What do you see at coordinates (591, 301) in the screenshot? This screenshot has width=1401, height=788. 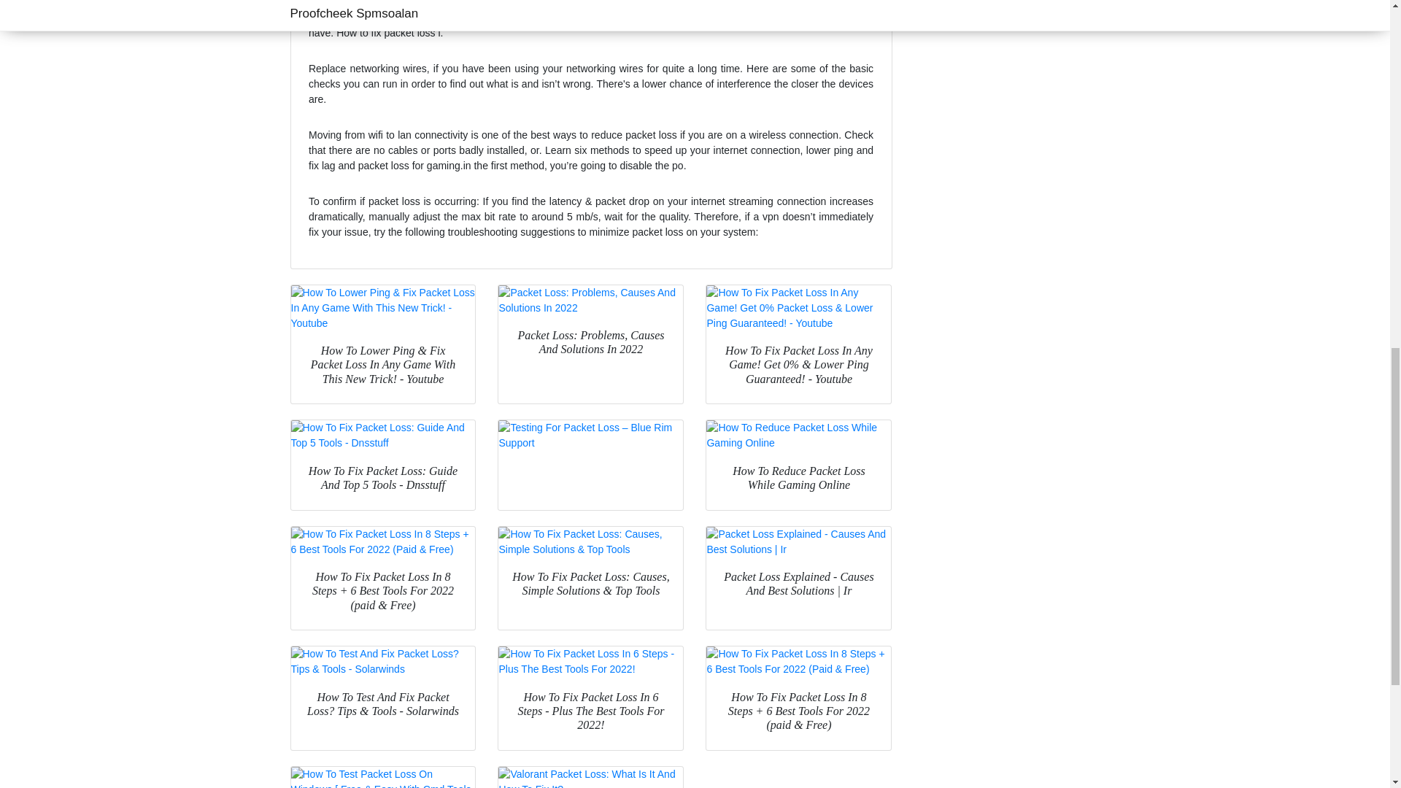 I see `Packet Loss: Problems, Causes And Solutions In 2022 ` at bounding box center [591, 301].